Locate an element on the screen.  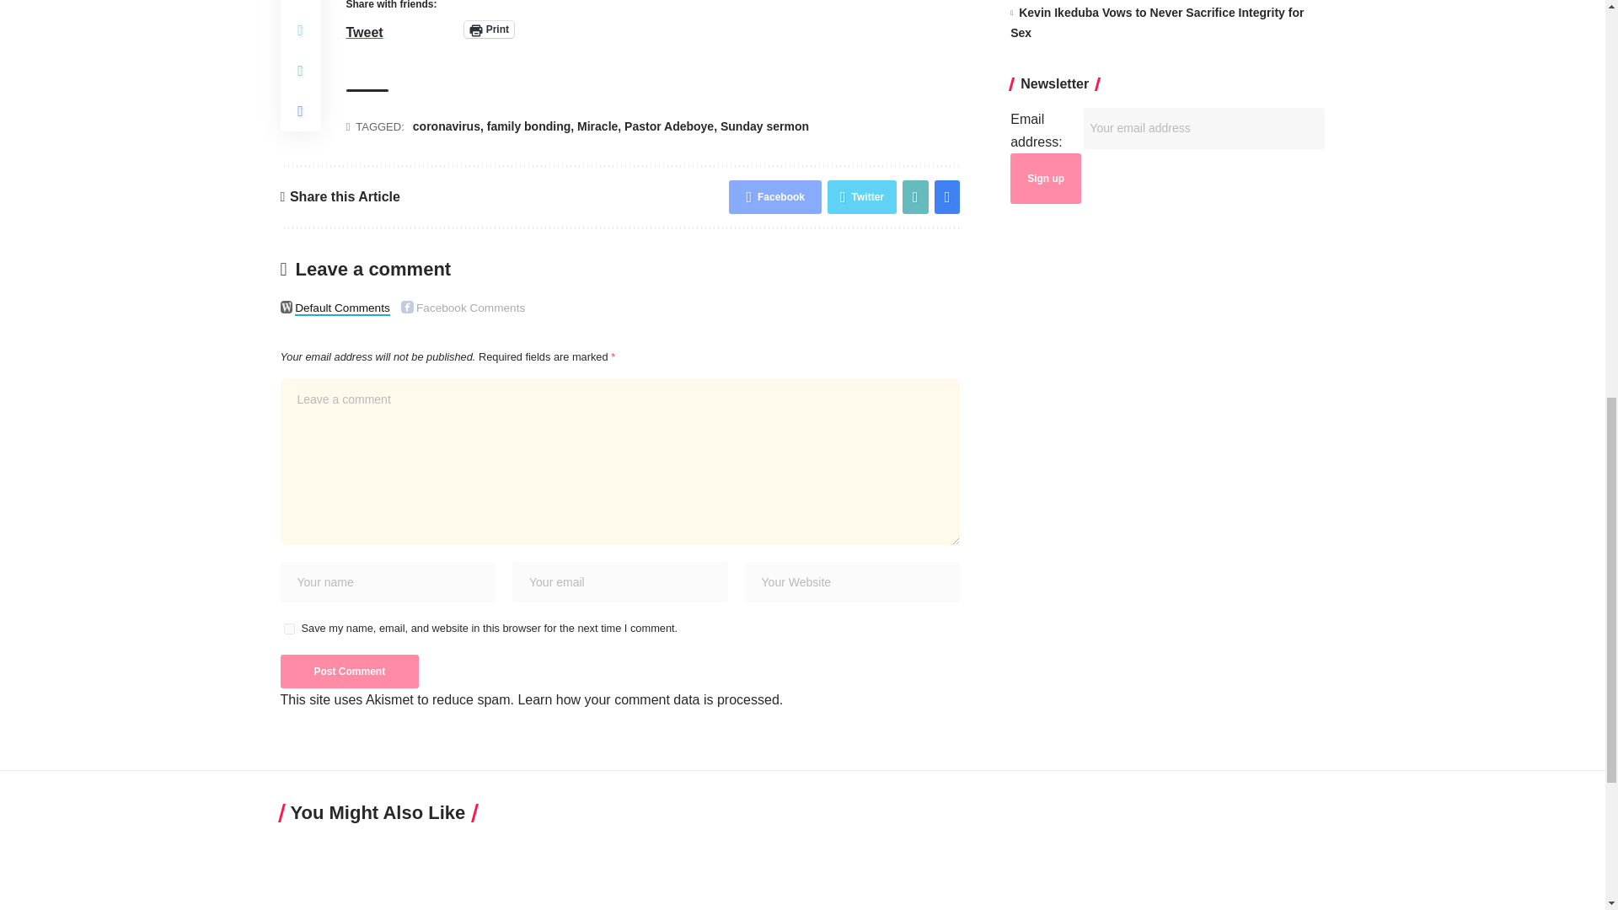
Post Comment is located at coordinates (349, 671).